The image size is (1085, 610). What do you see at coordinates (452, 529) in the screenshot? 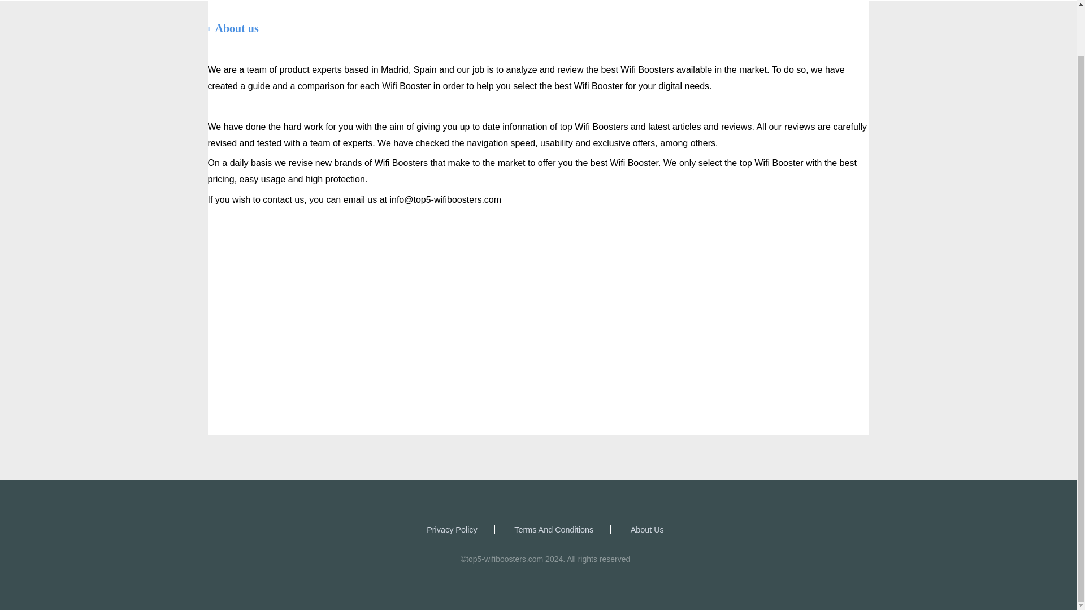
I see `Privacy Policy` at bounding box center [452, 529].